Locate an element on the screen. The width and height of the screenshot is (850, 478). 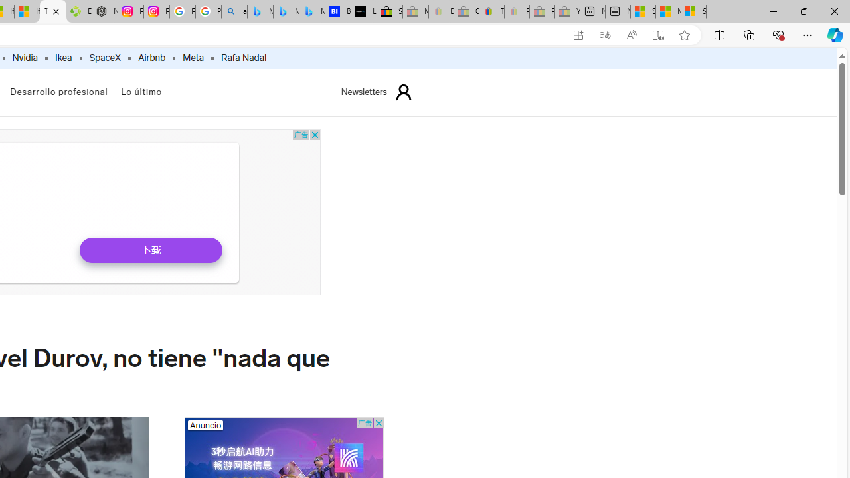
Microsoft Bing Travel - Flights from Hong Kong to Bangkok is located at coordinates (260, 12).